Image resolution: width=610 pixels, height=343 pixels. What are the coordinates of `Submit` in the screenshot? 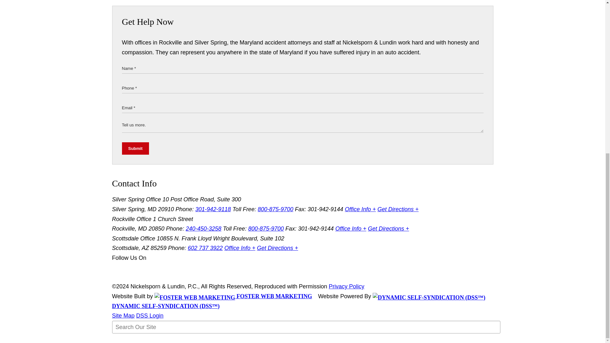 It's located at (135, 149).